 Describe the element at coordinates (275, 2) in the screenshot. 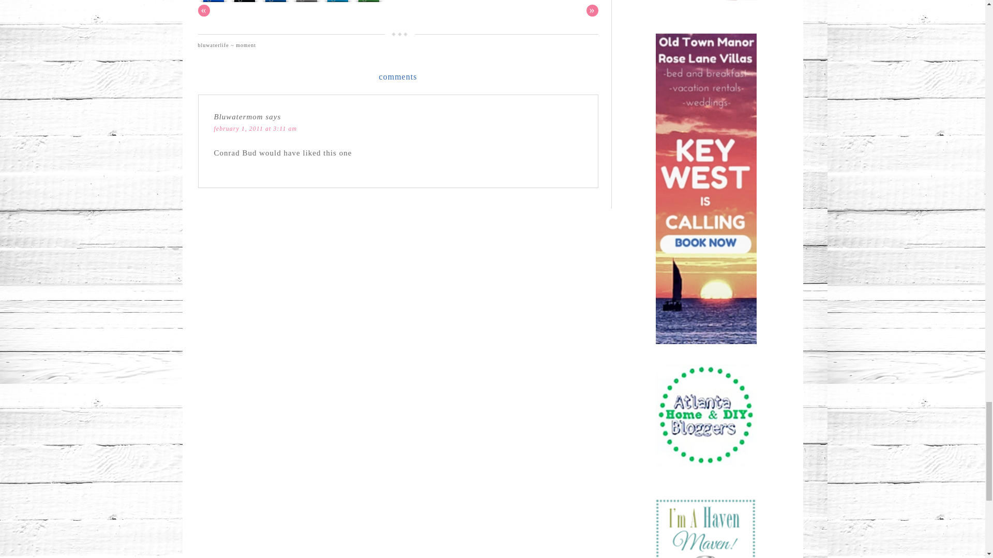

I see `LinkedIn` at that location.